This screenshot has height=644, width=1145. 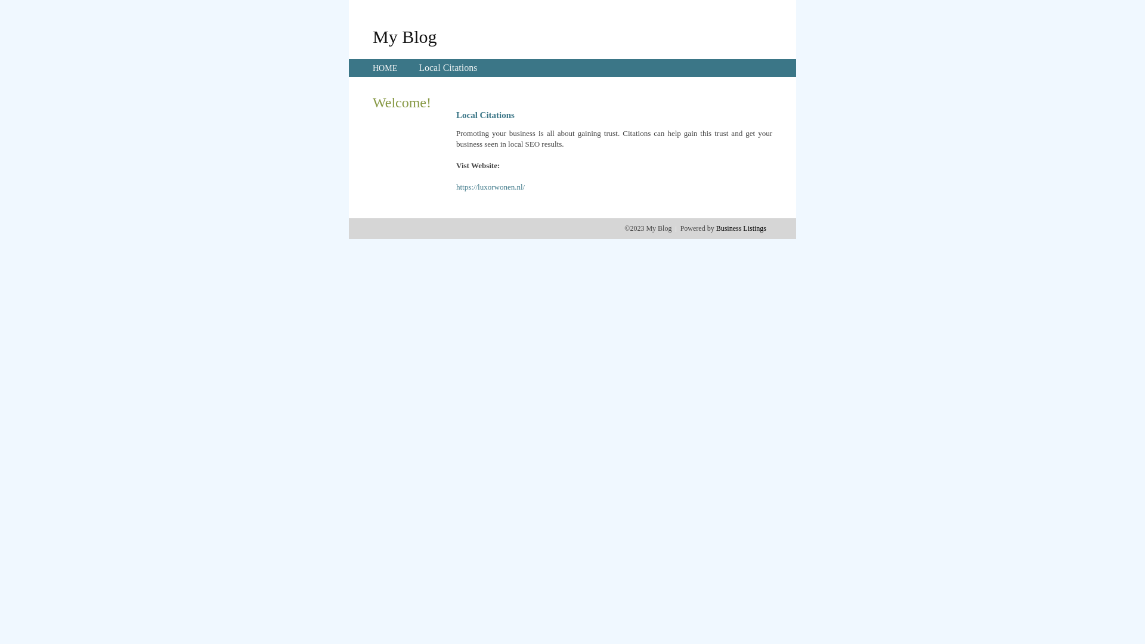 I want to click on https://luxorwonen.nl/, so click(x=490, y=187).